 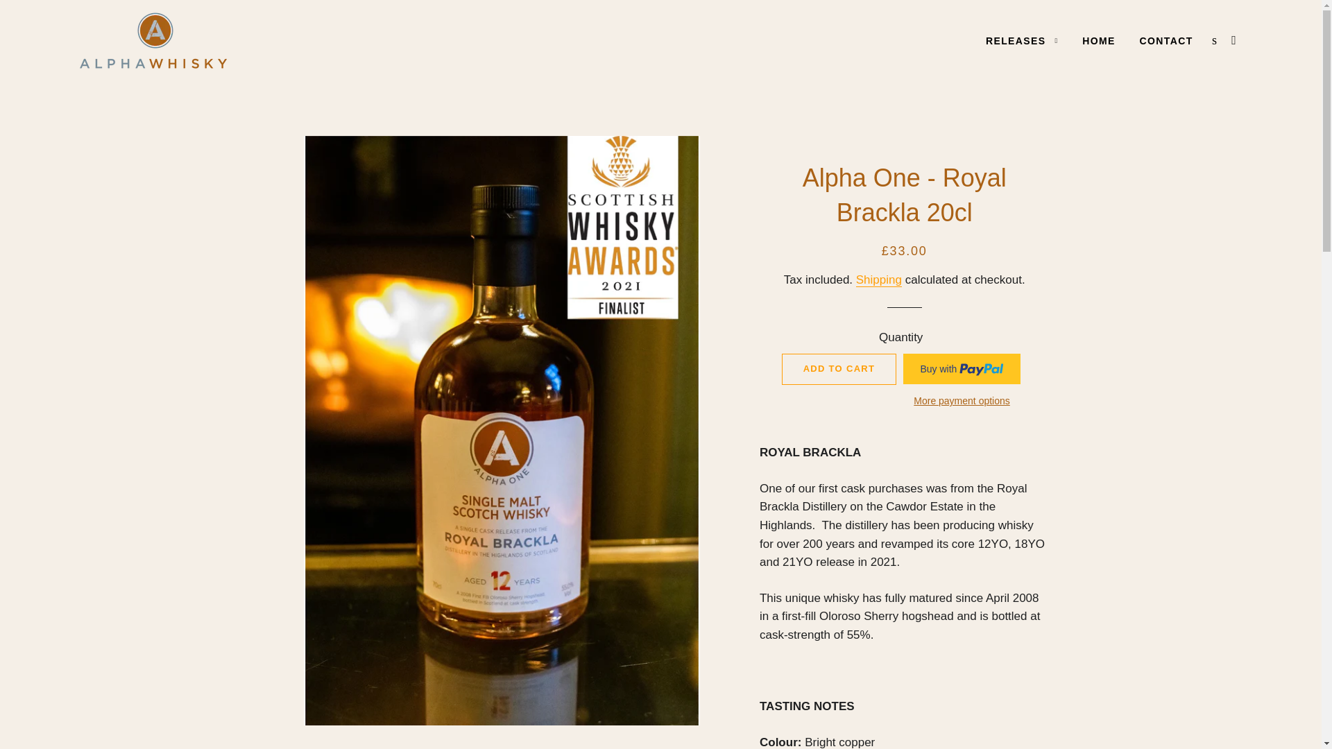 I want to click on RELEASES, so click(x=1022, y=42).